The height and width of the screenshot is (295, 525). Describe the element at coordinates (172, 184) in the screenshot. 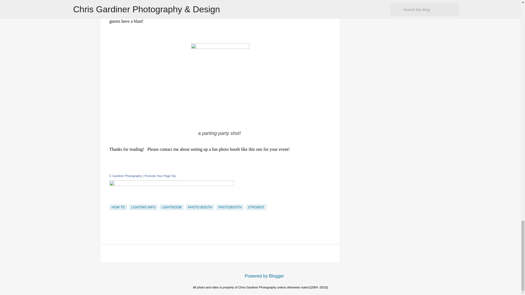

I see `C Gardiner Photography` at that location.